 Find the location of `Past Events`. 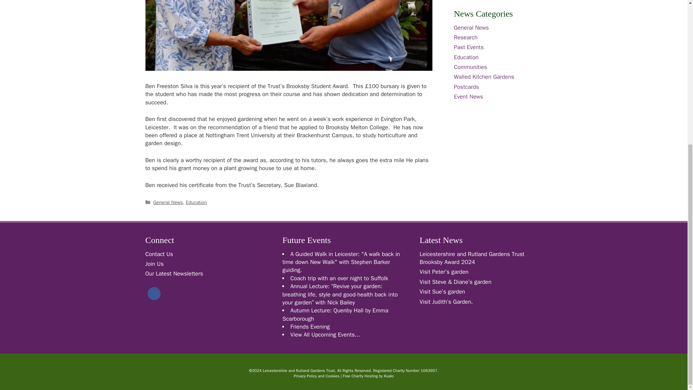

Past Events is located at coordinates (468, 47).